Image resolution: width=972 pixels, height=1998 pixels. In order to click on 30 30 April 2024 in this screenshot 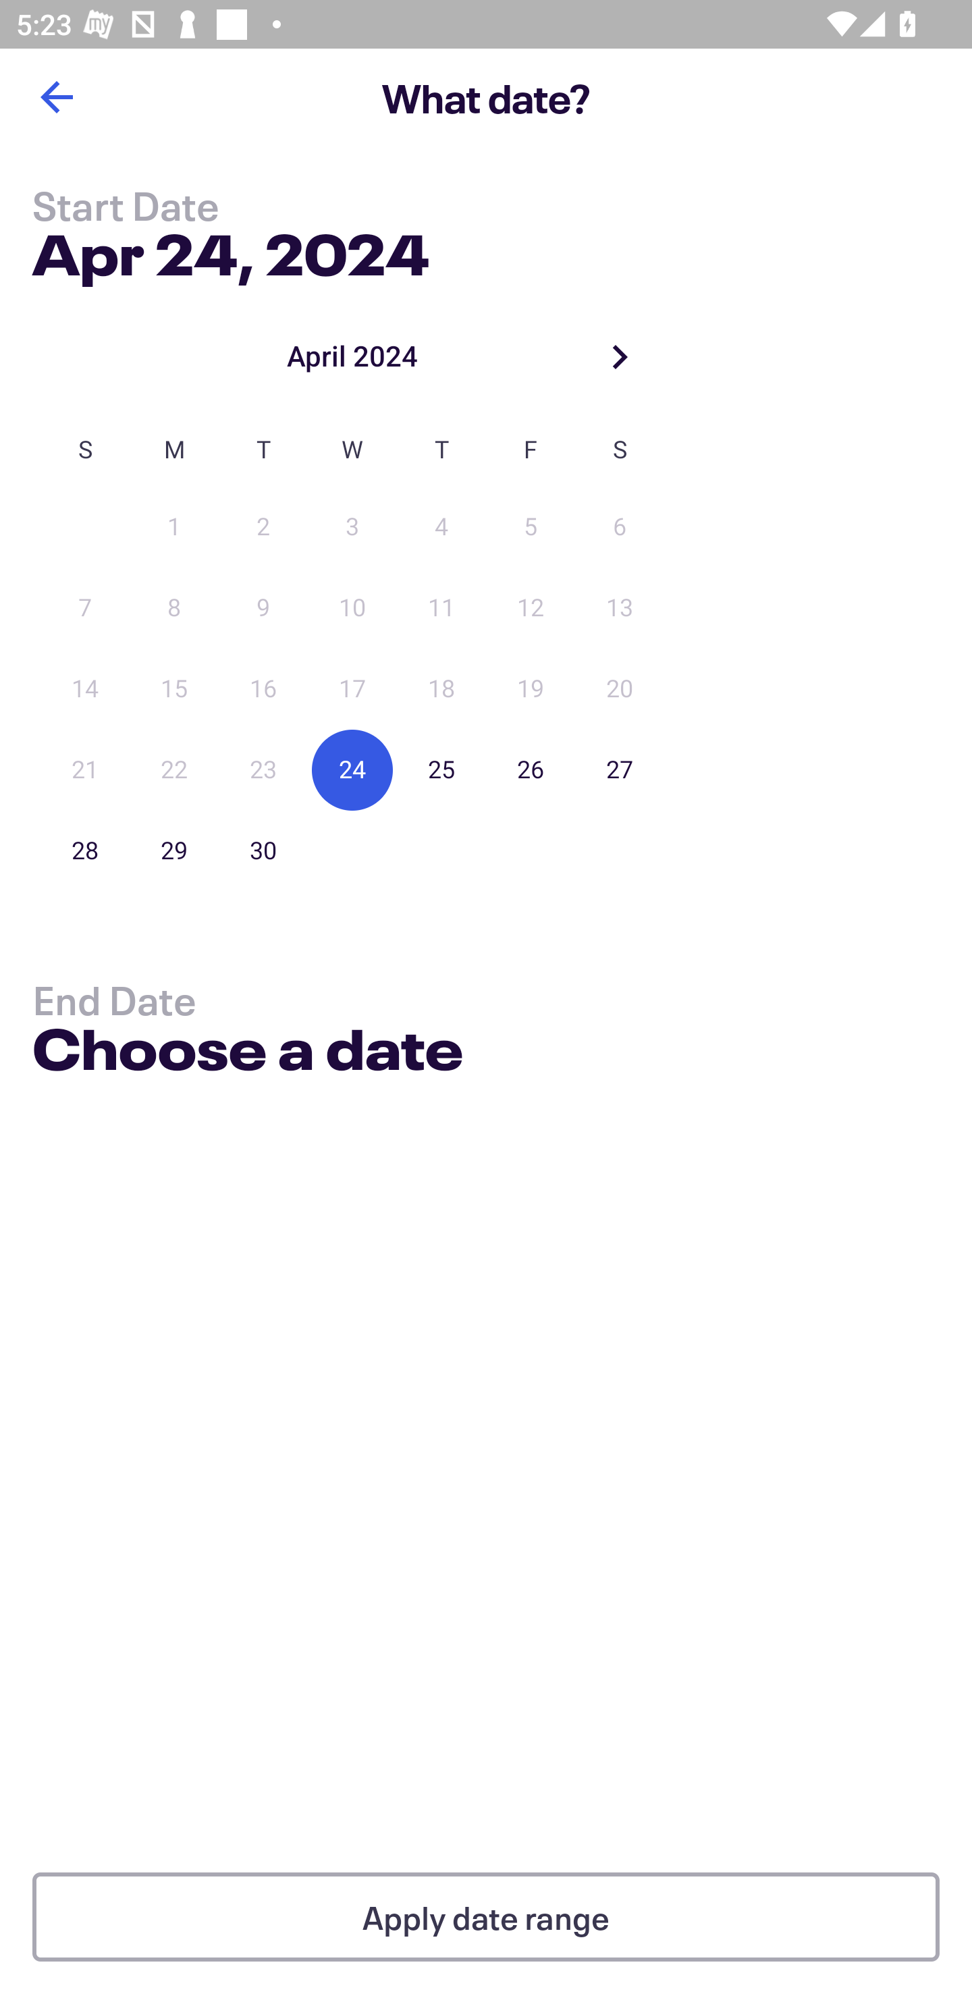, I will do `click(263, 850)`.